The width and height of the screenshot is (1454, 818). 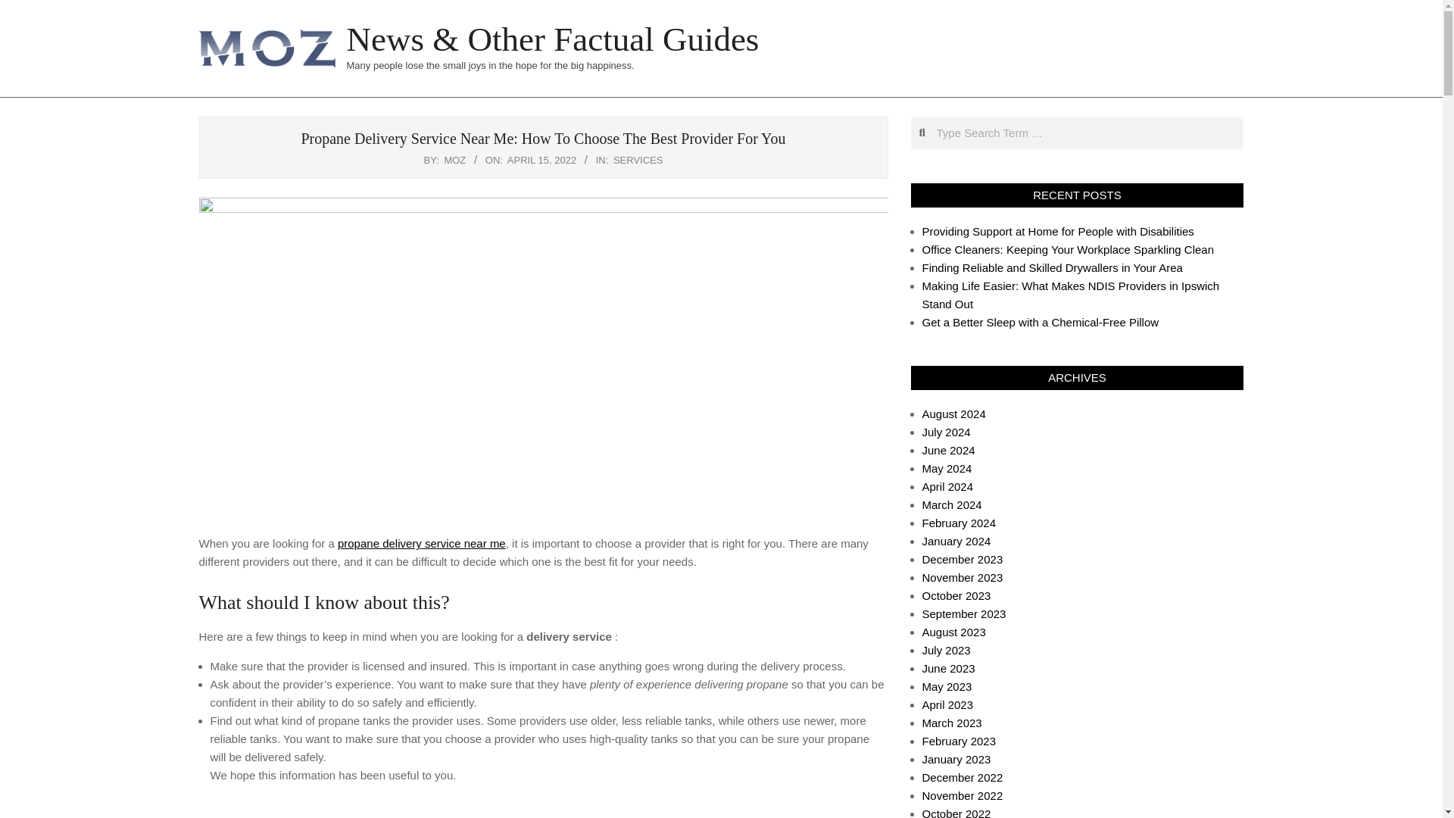 What do you see at coordinates (952, 504) in the screenshot?
I see `March 2024` at bounding box center [952, 504].